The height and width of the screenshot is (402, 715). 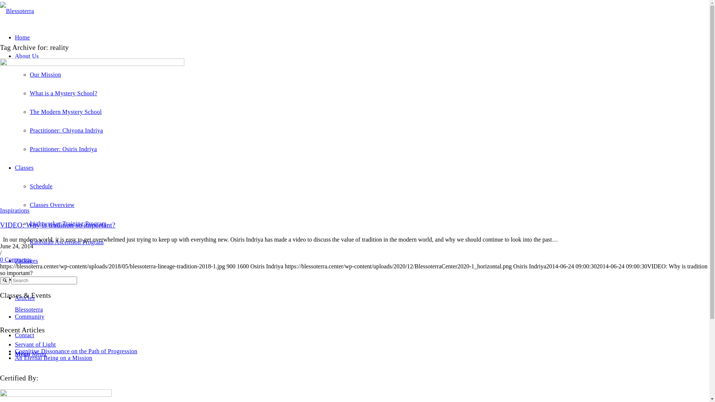 What do you see at coordinates (92, 64) in the screenshot?
I see `VIDEO: Why is tradition so important?` at bounding box center [92, 64].